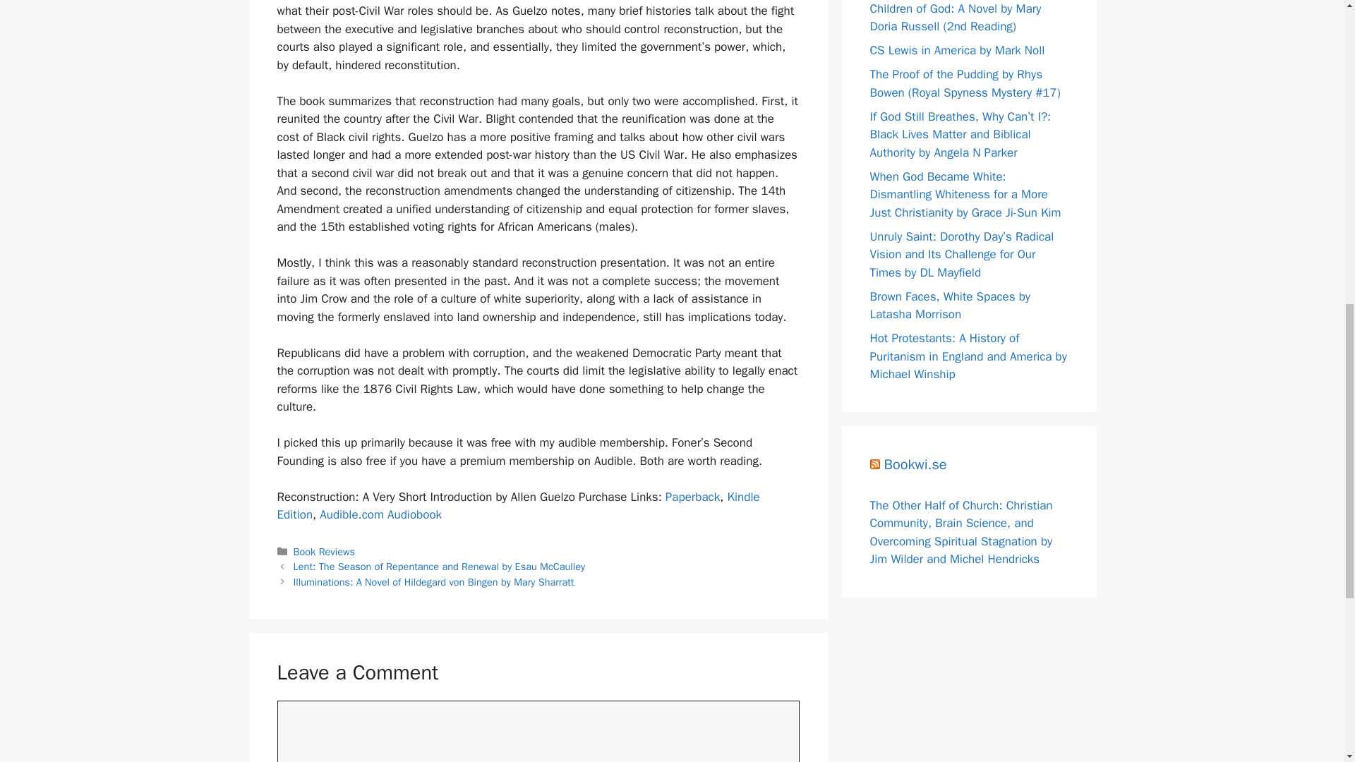 The image size is (1355, 762). Describe the element at coordinates (439, 566) in the screenshot. I see `Lent: The Season of Repentance and Renewal by Esau McCaulley` at that location.